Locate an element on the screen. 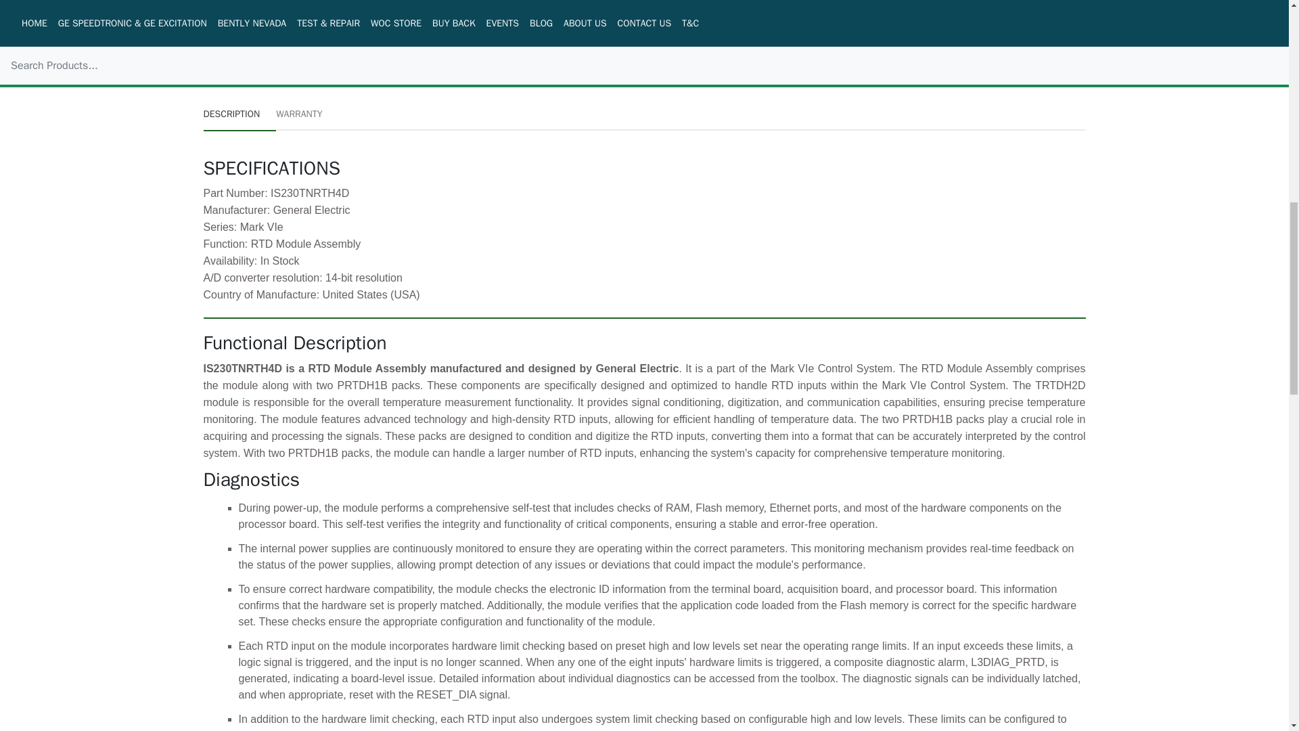 This screenshot has width=1299, height=731. IS230STAI2AH01 - MARK VIE is located at coordinates (566, 15).